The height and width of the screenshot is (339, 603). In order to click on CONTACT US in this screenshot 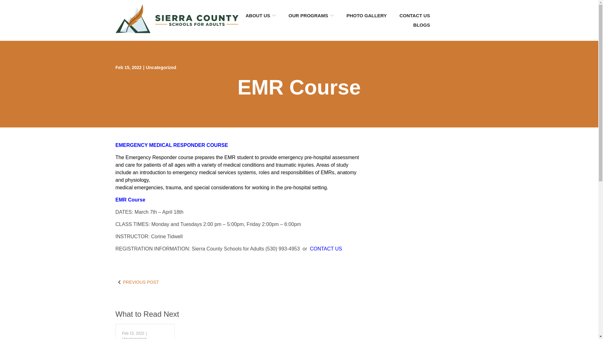, I will do `click(326, 249)`.